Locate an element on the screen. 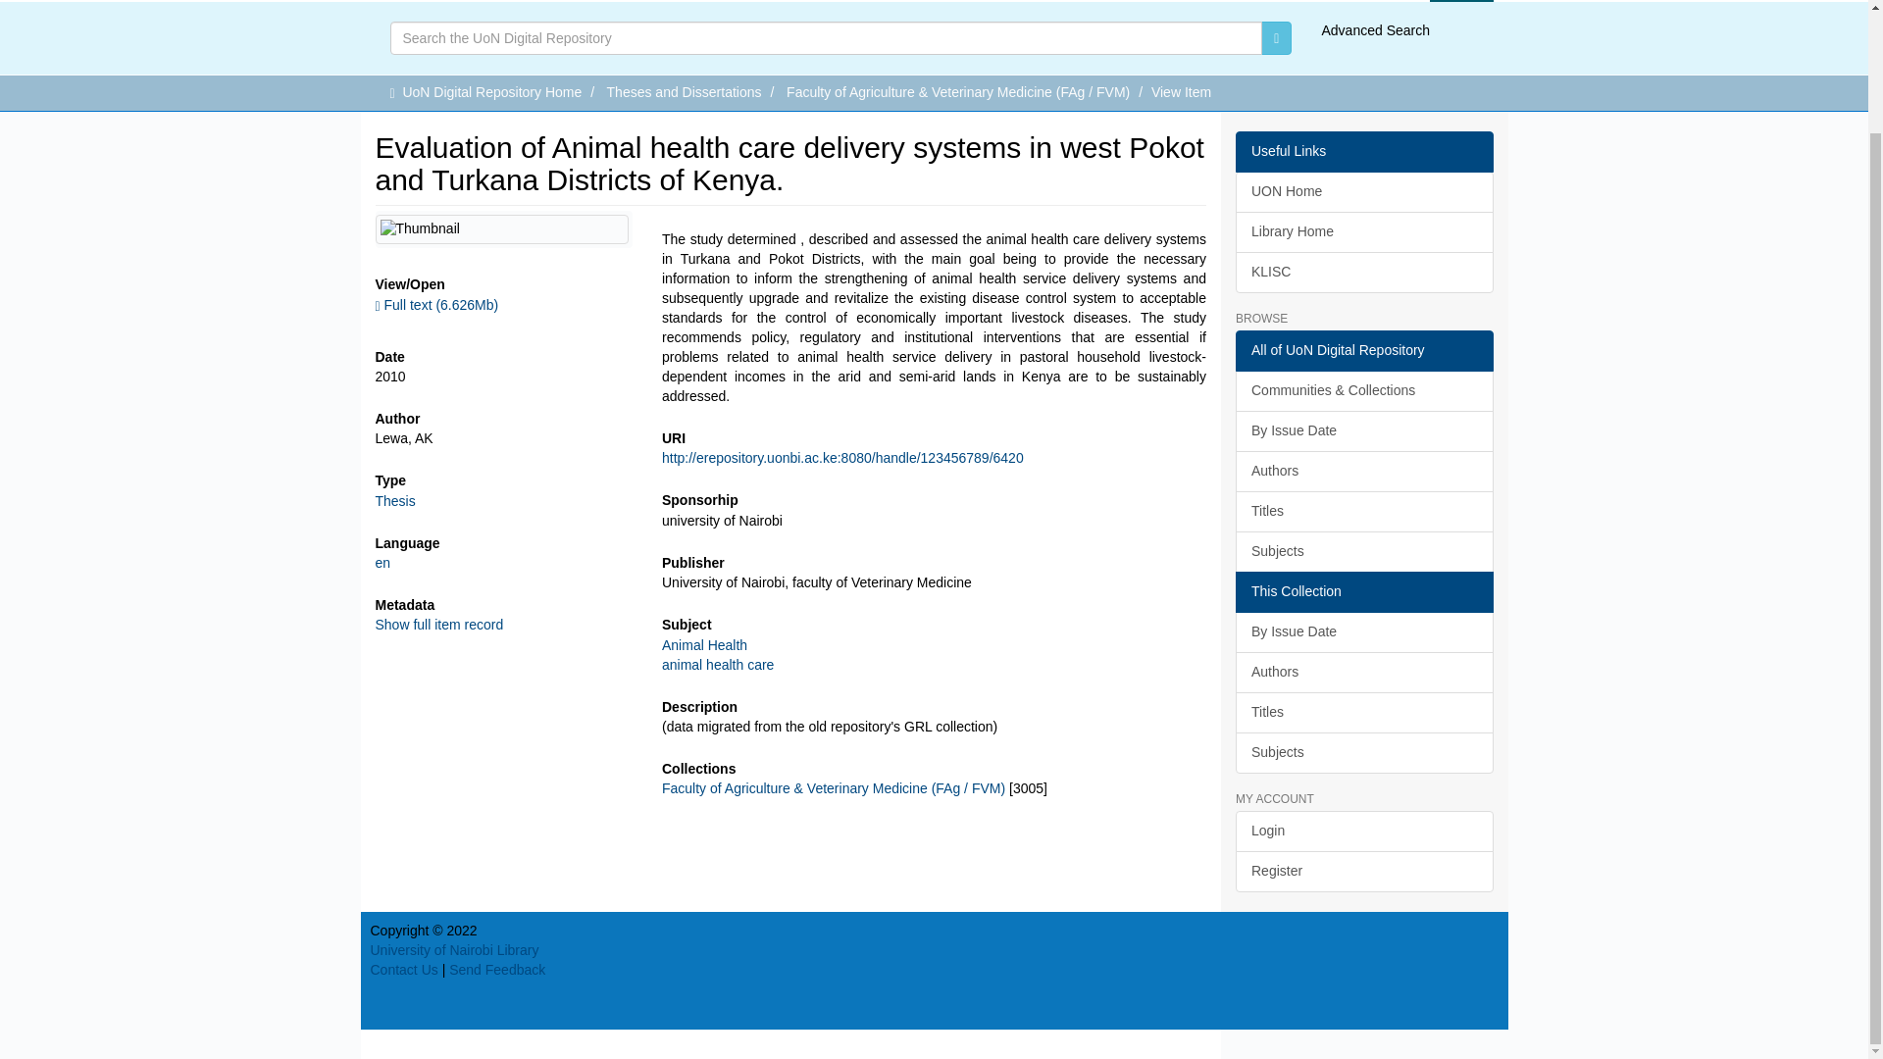 Image resolution: width=1883 pixels, height=1059 pixels. Thesis is located at coordinates (394, 501).